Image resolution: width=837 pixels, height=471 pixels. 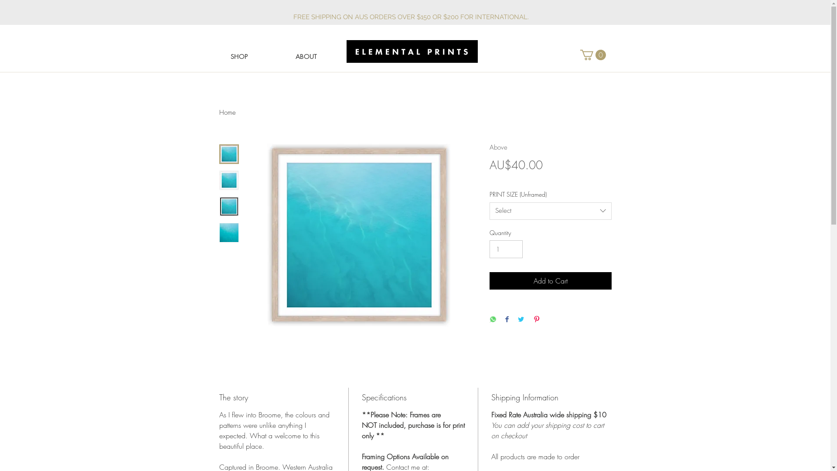 I want to click on 0, so click(x=593, y=55).